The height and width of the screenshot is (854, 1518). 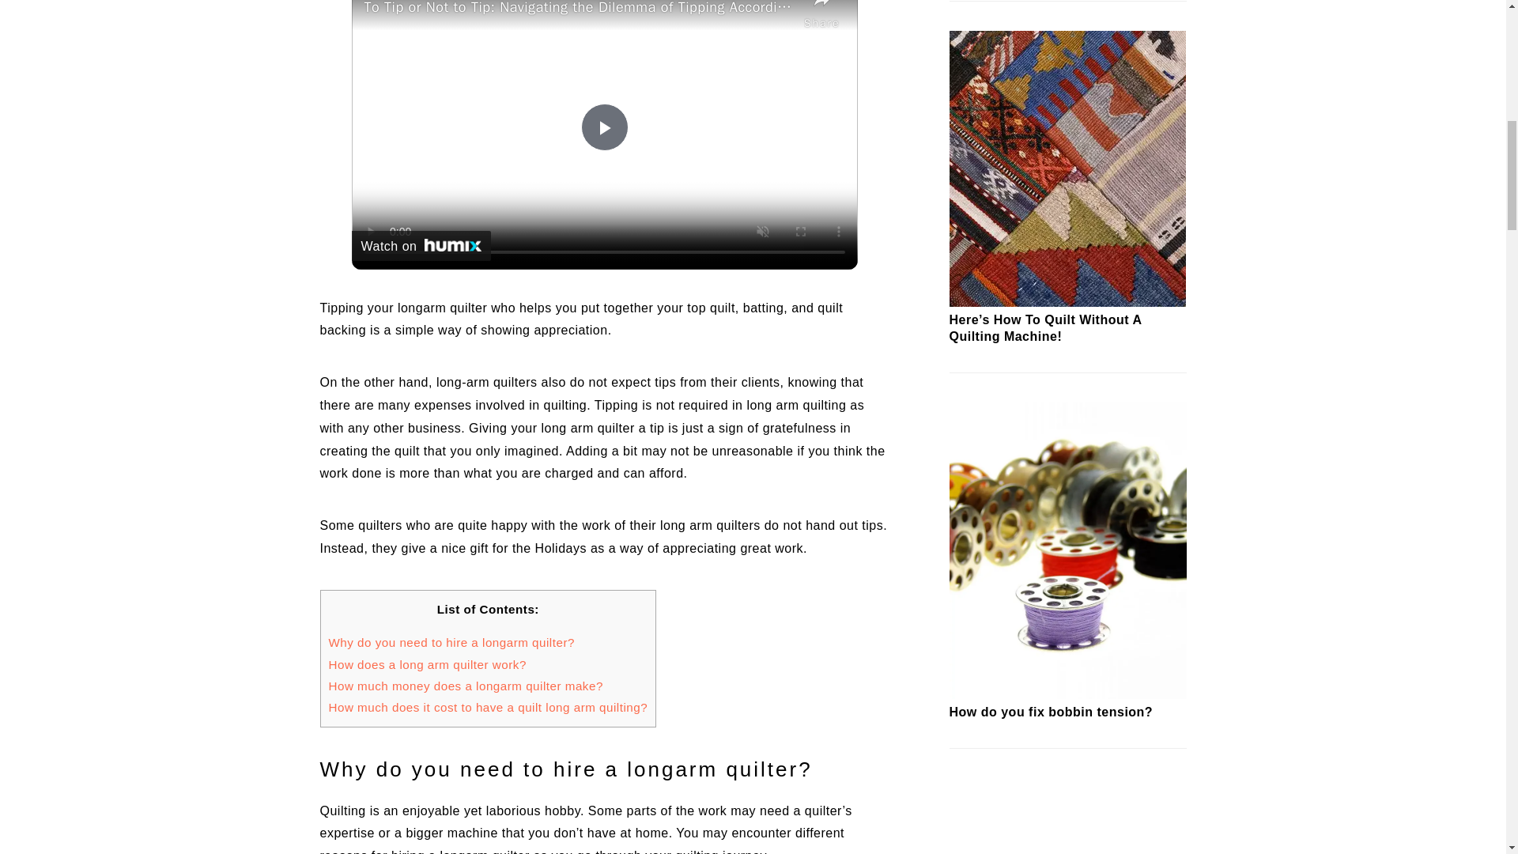 What do you see at coordinates (604, 127) in the screenshot?
I see `Play Video` at bounding box center [604, 127].